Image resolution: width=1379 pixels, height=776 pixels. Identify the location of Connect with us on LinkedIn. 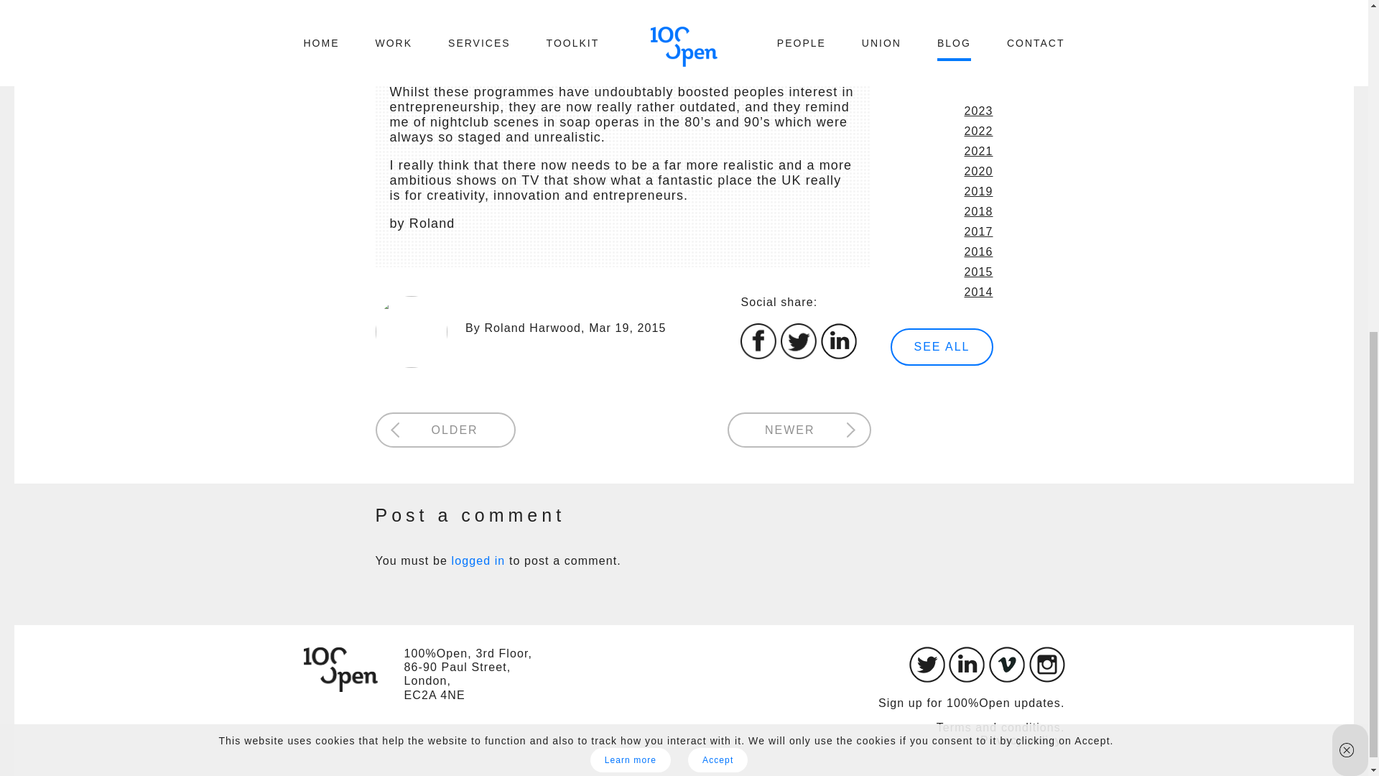
(966, 678).